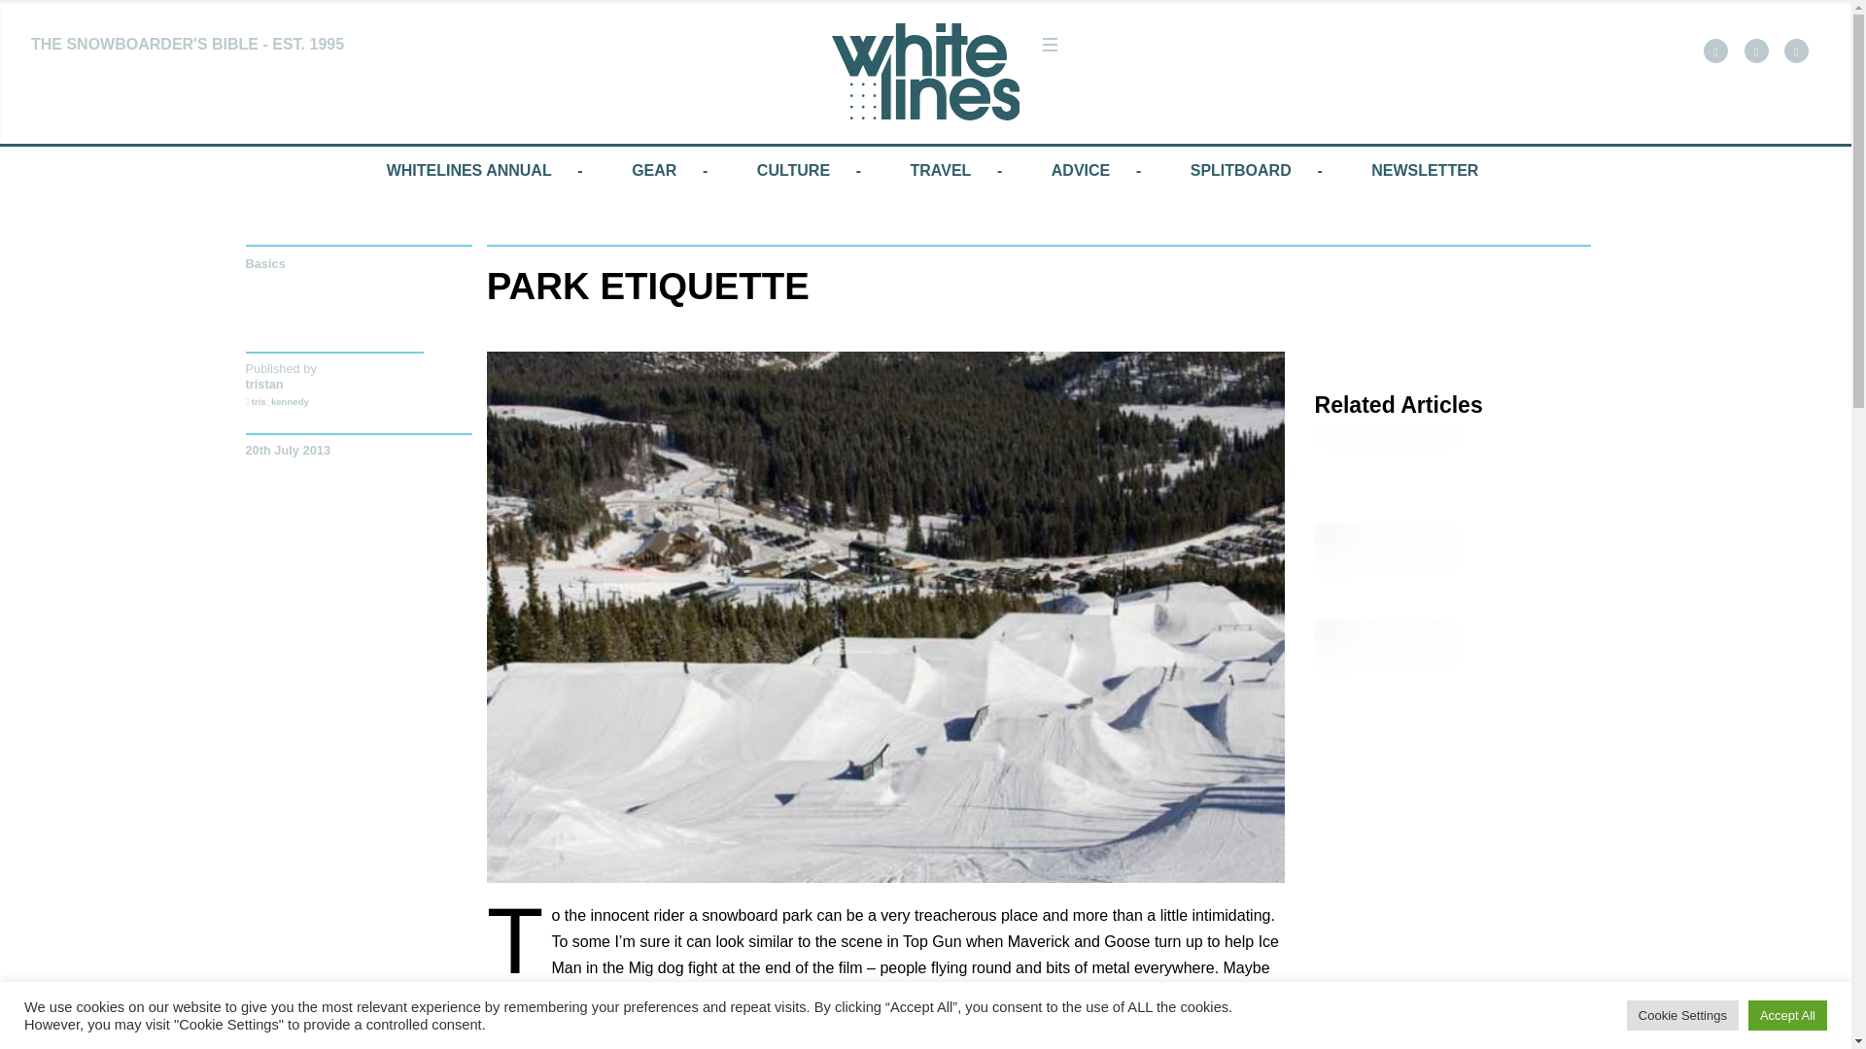  I want to click on ADVICE, so click(1081, 170).